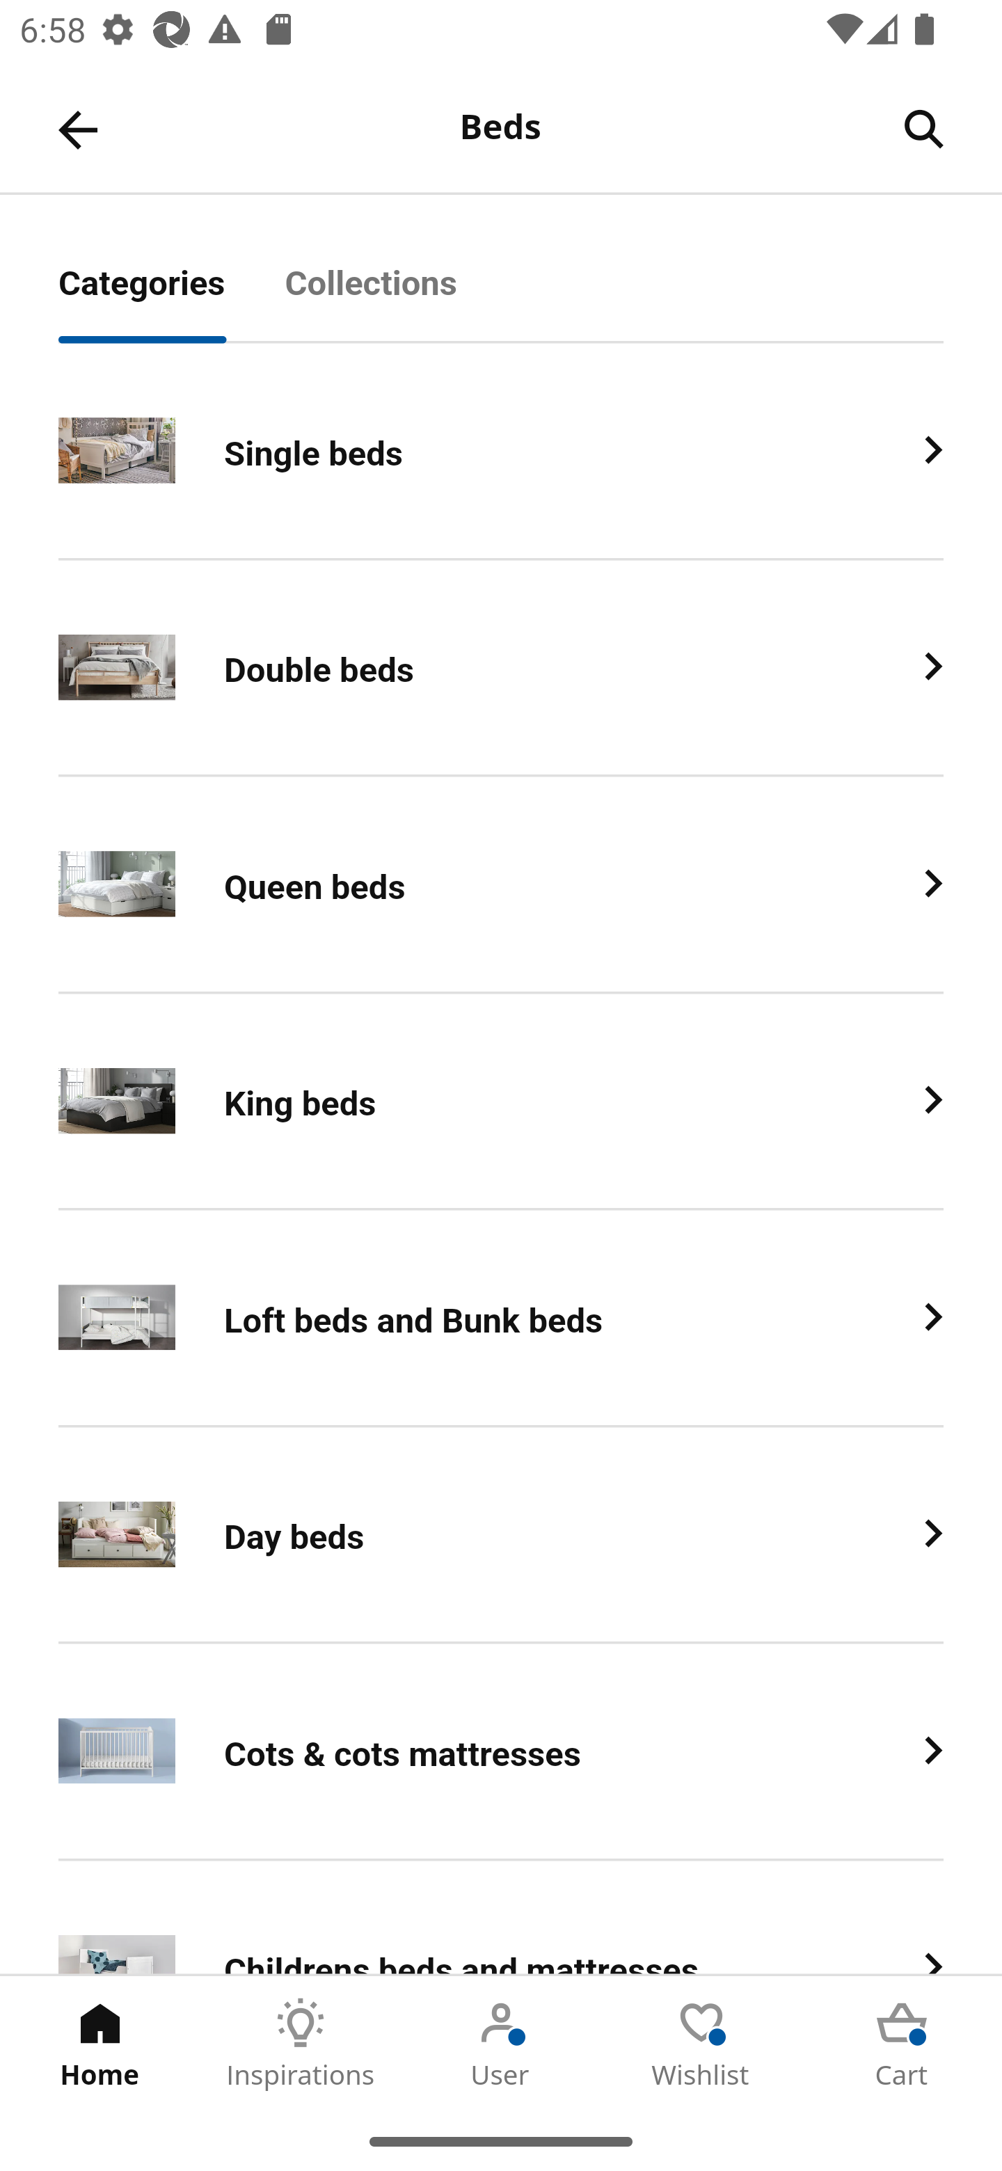 The height and width of the screenshot is (2171, 1002). Describe the element at coordinates (501, 1102) in the screenshot. I see `King beds` at that location.